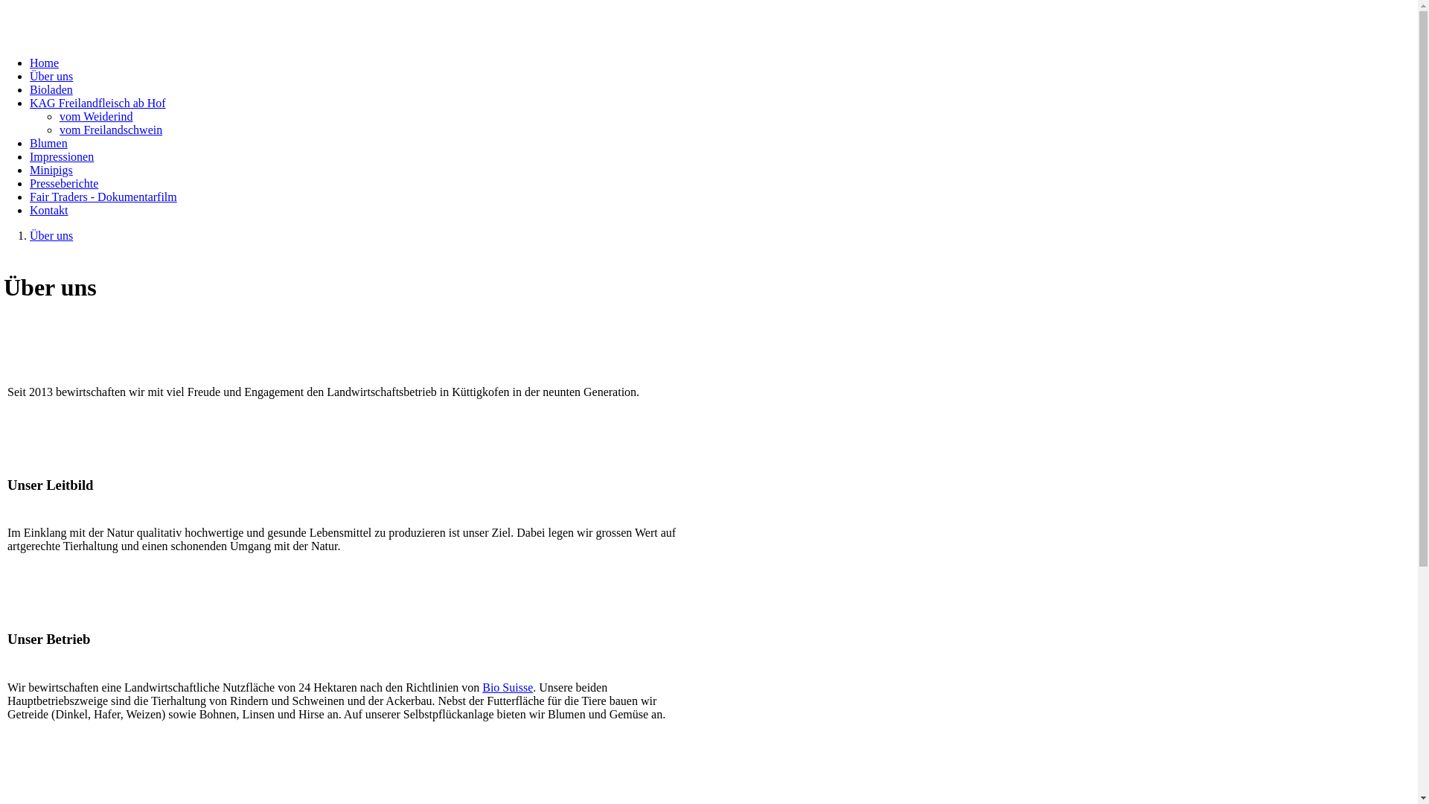 The width and height of the screenshot is (1429, 804). I want to click on Impressionen, so click(62, 156).